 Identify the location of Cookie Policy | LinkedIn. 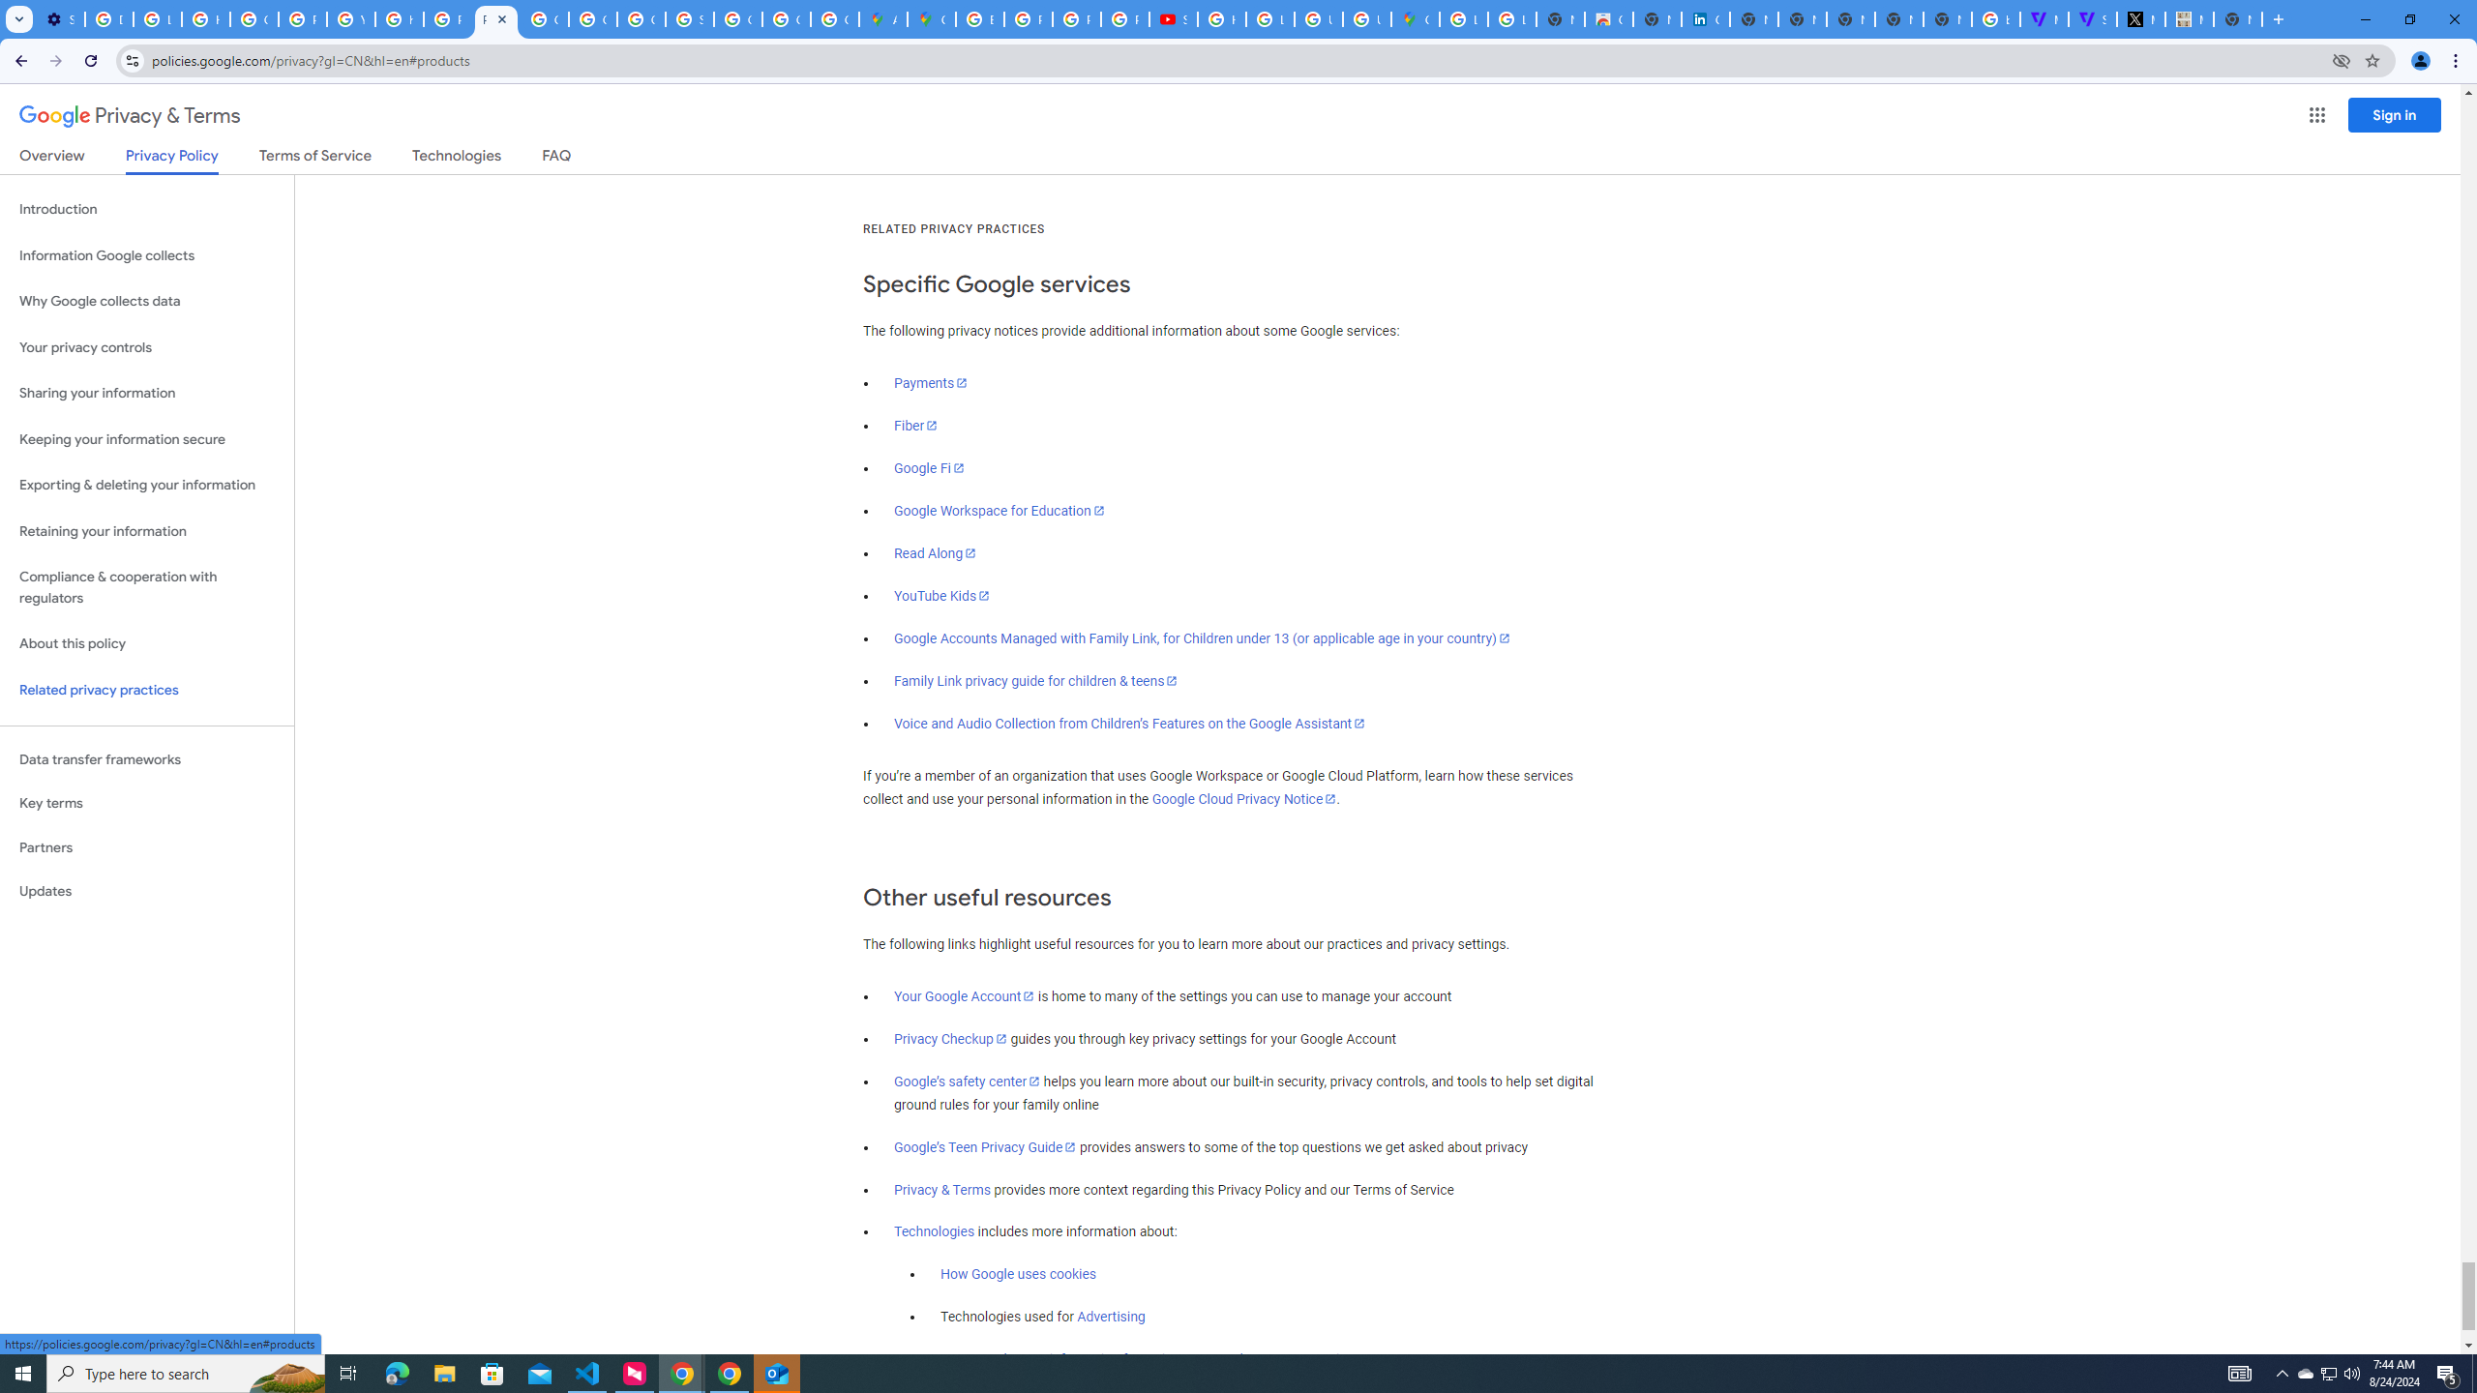
(1705, 19).